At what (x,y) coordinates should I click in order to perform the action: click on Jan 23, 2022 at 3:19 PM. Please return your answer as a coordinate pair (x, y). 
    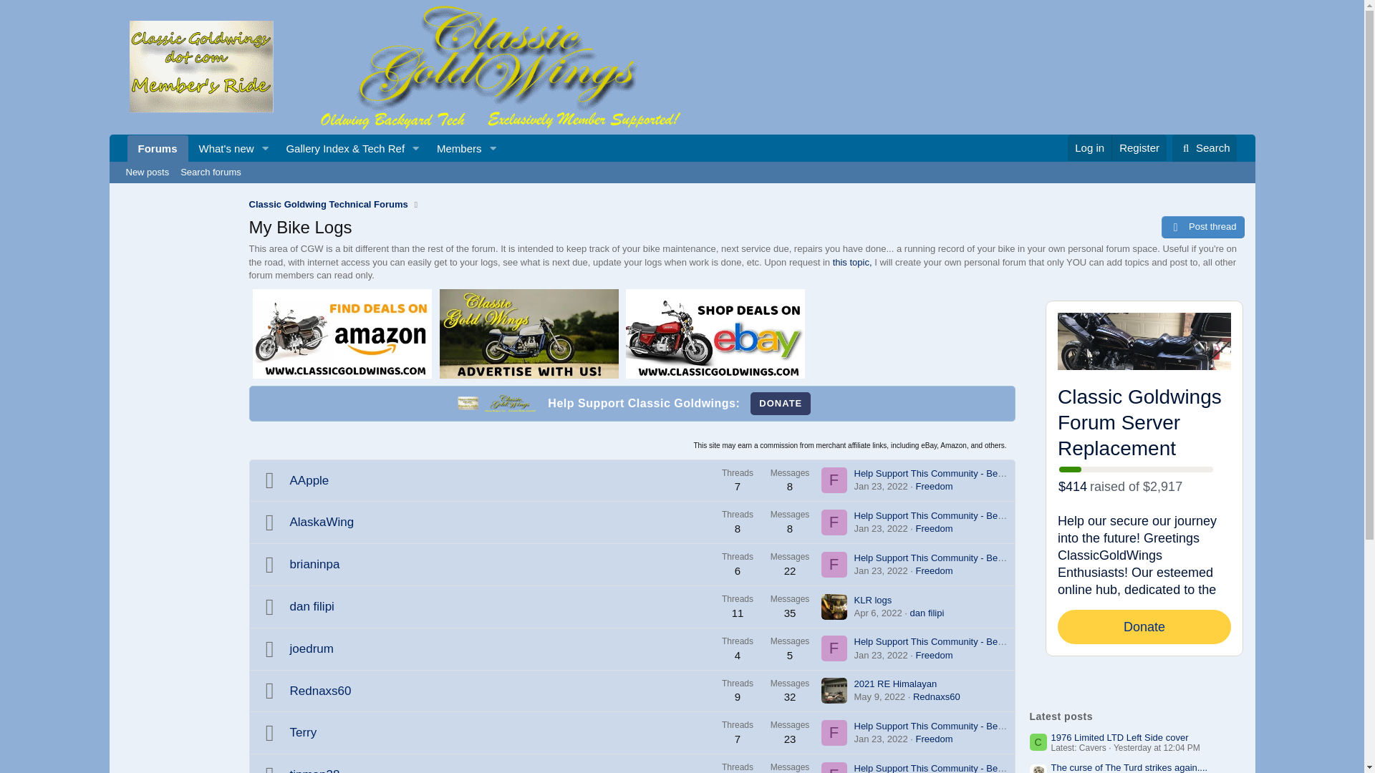
    Looking at the image, I should click on (881, 570).